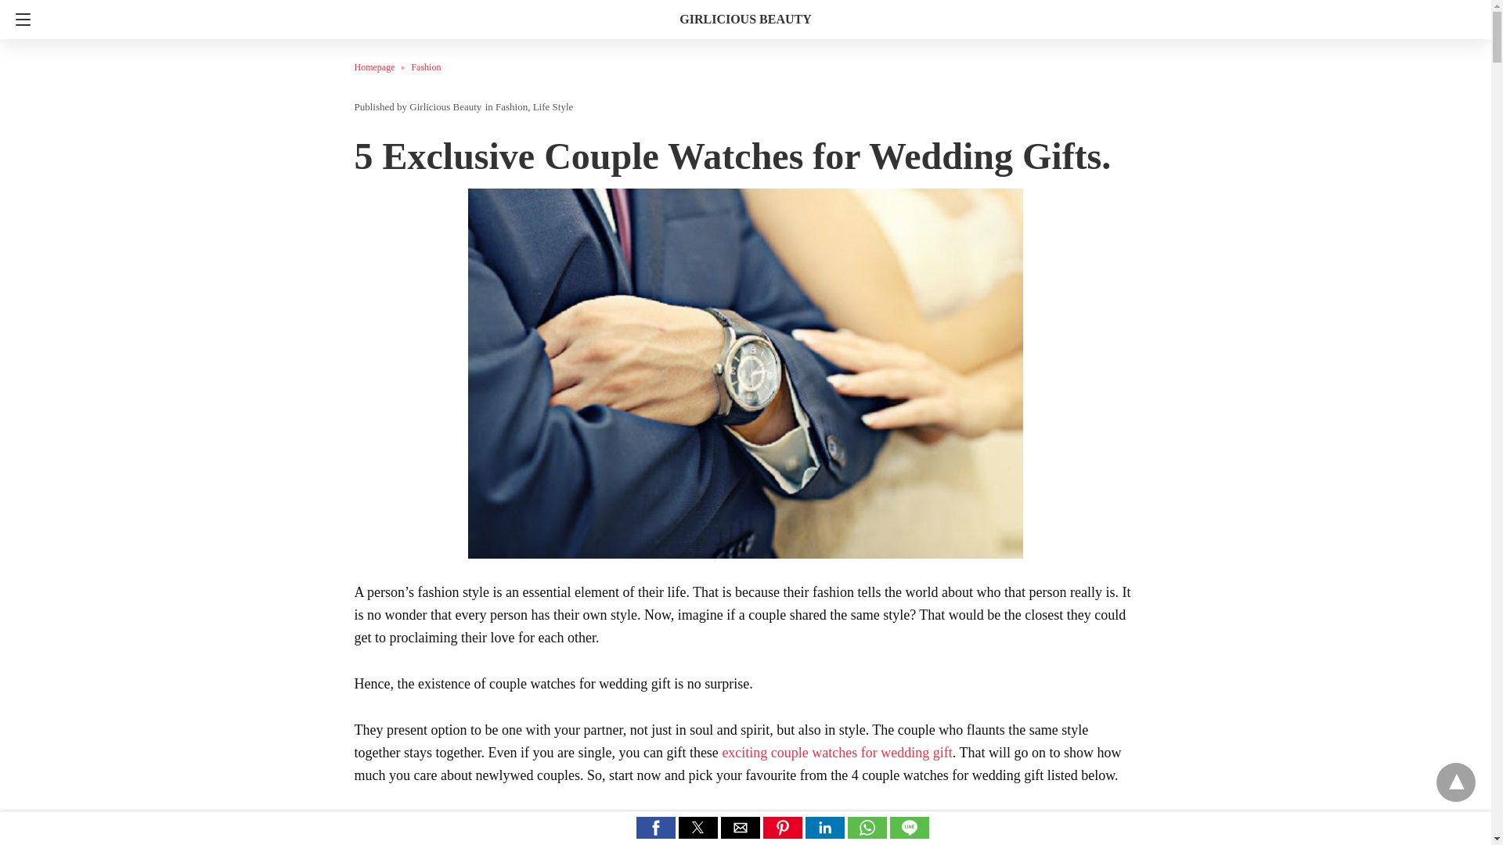  What do you see at coordinates (511, 106) in the screenshot?
I see `Fashion` at bounding box center [511, 106].